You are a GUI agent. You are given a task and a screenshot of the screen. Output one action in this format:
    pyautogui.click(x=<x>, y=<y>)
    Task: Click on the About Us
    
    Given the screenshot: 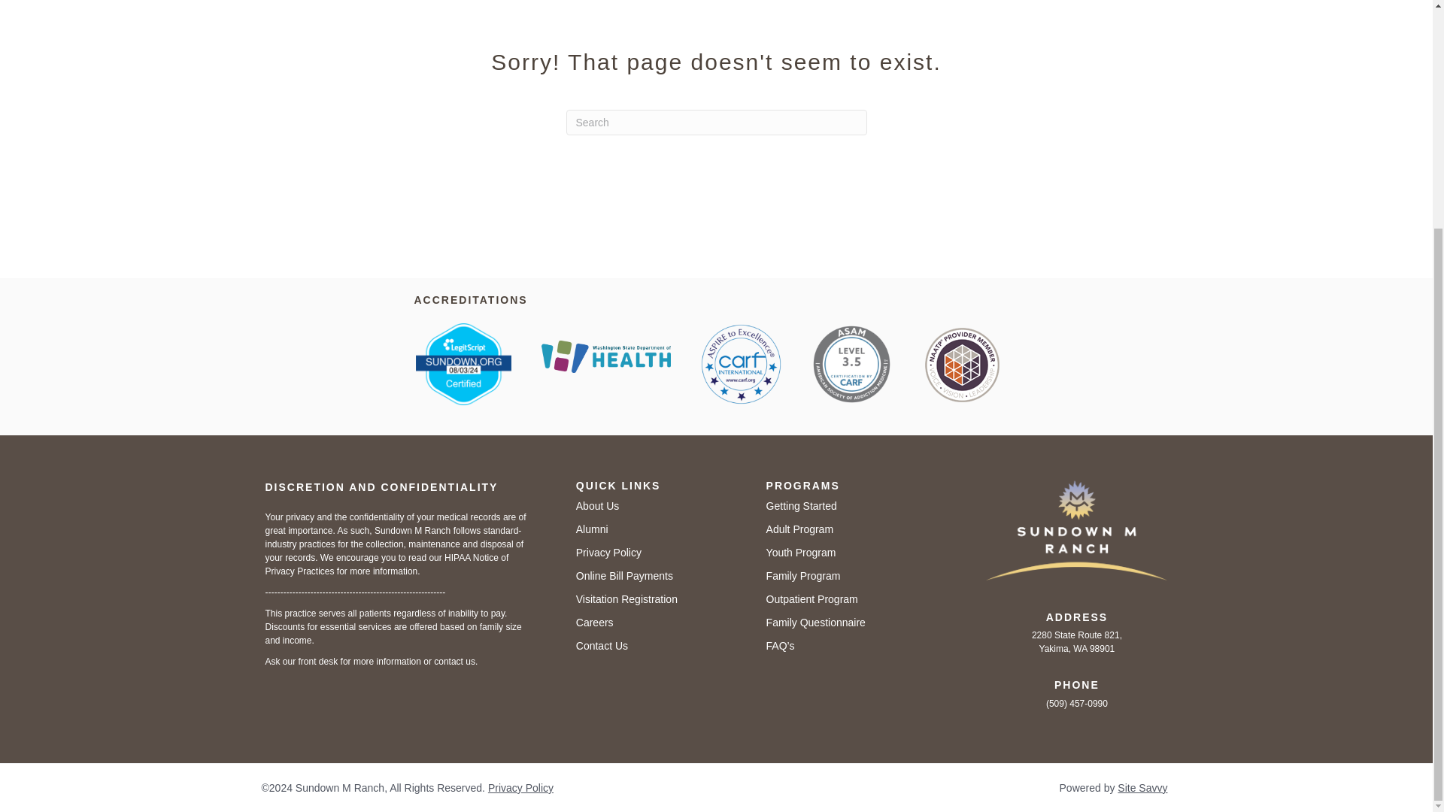 What is the action you would take?
    pyautogui.click(x=597, y=506)
    